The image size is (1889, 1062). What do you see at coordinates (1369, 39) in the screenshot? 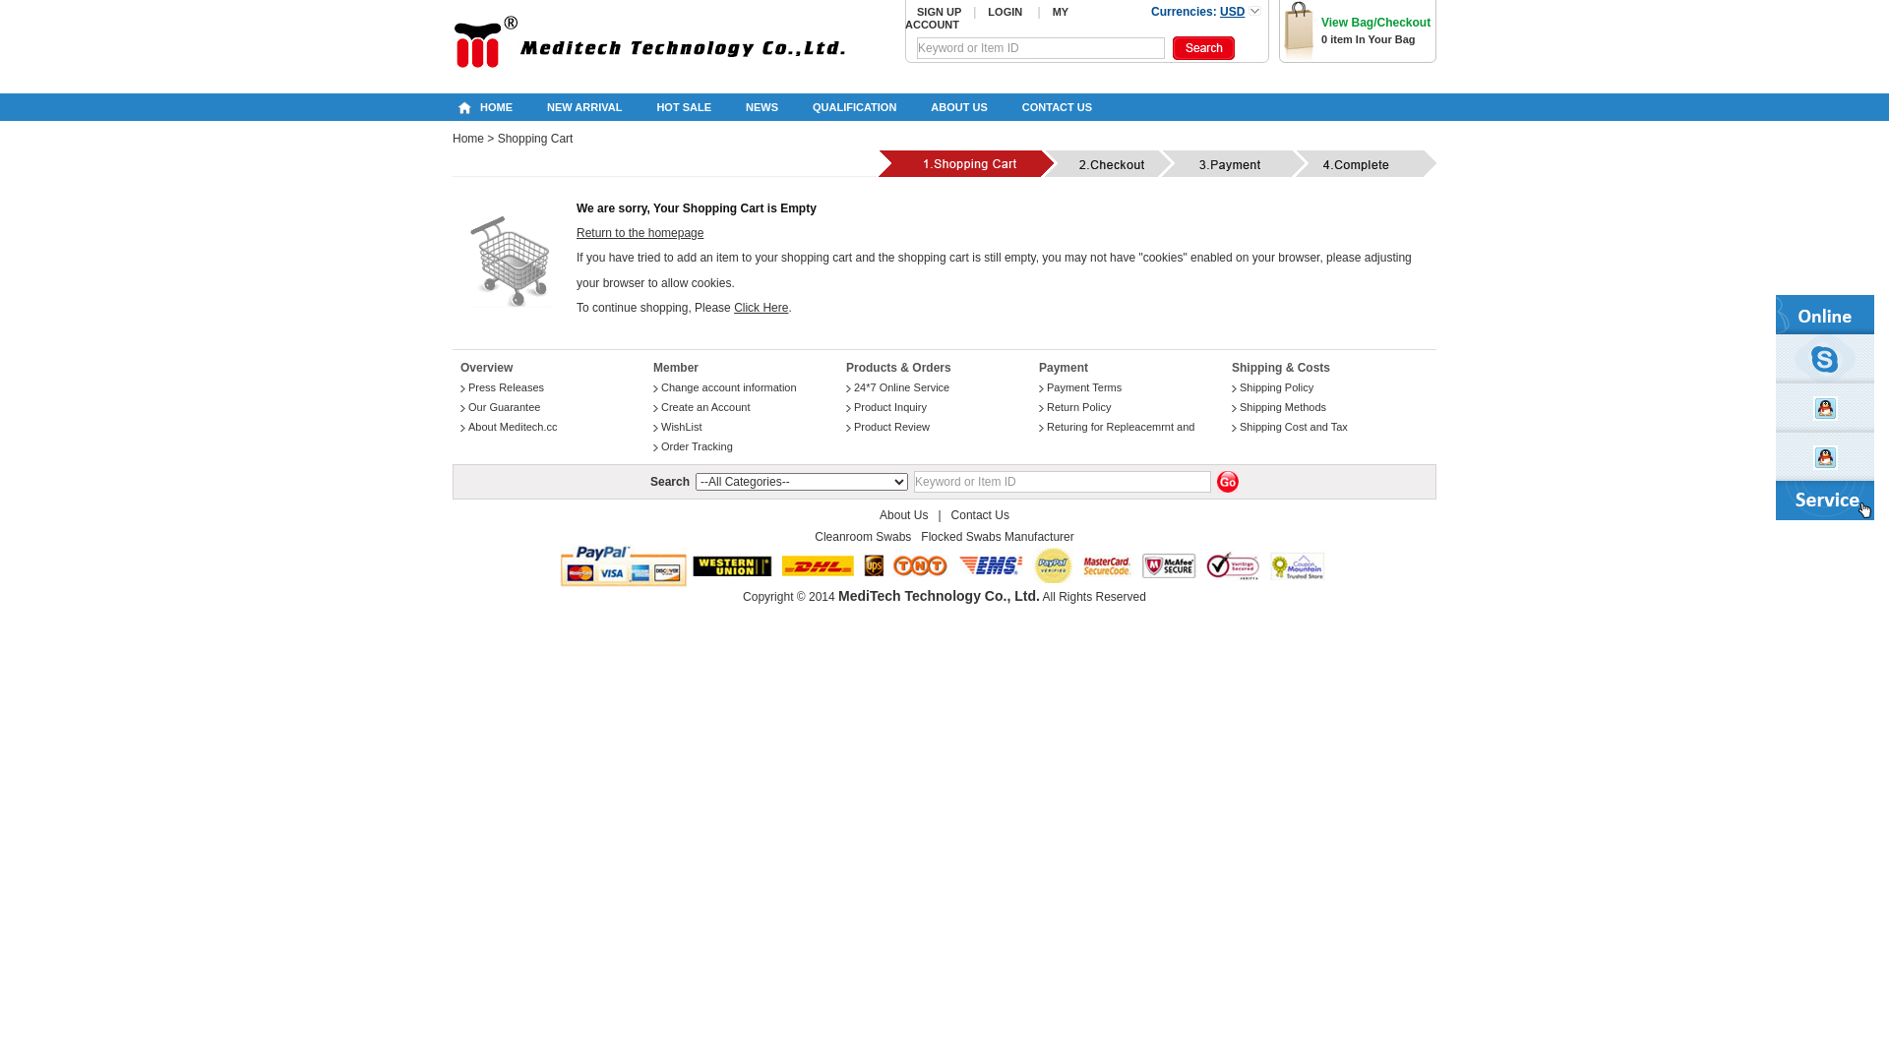
I see `0 item In Your Bag` at bounding box center [1369, 39].